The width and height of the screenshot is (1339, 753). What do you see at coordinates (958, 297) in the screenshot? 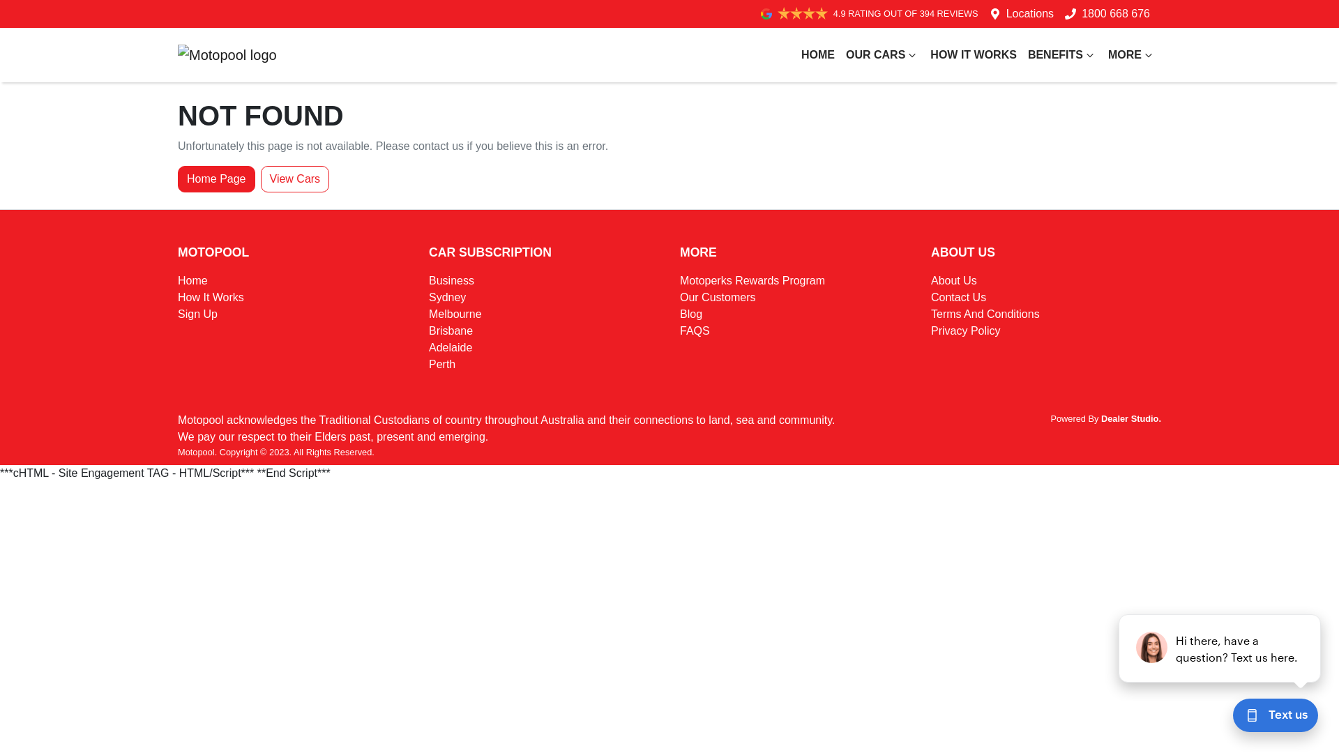
I see `Contact Us` at bounding box center [958, 297].